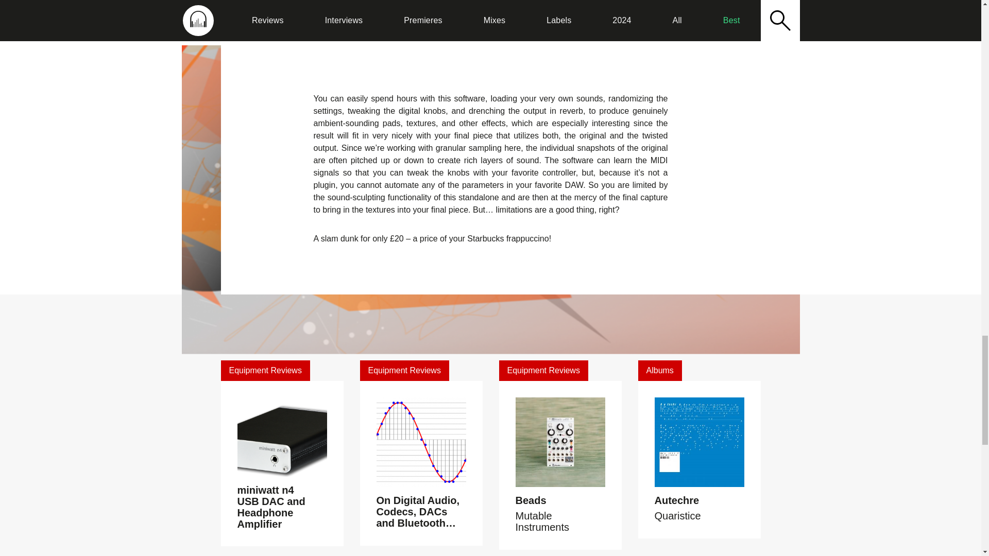 This screenshot has width=989, height=556. What do you see at coordinates (271, 507) in the screenshot?
I see `miniwatt n4 USB DAC and Headphone Amplifier` at bounding box center [271, 507].